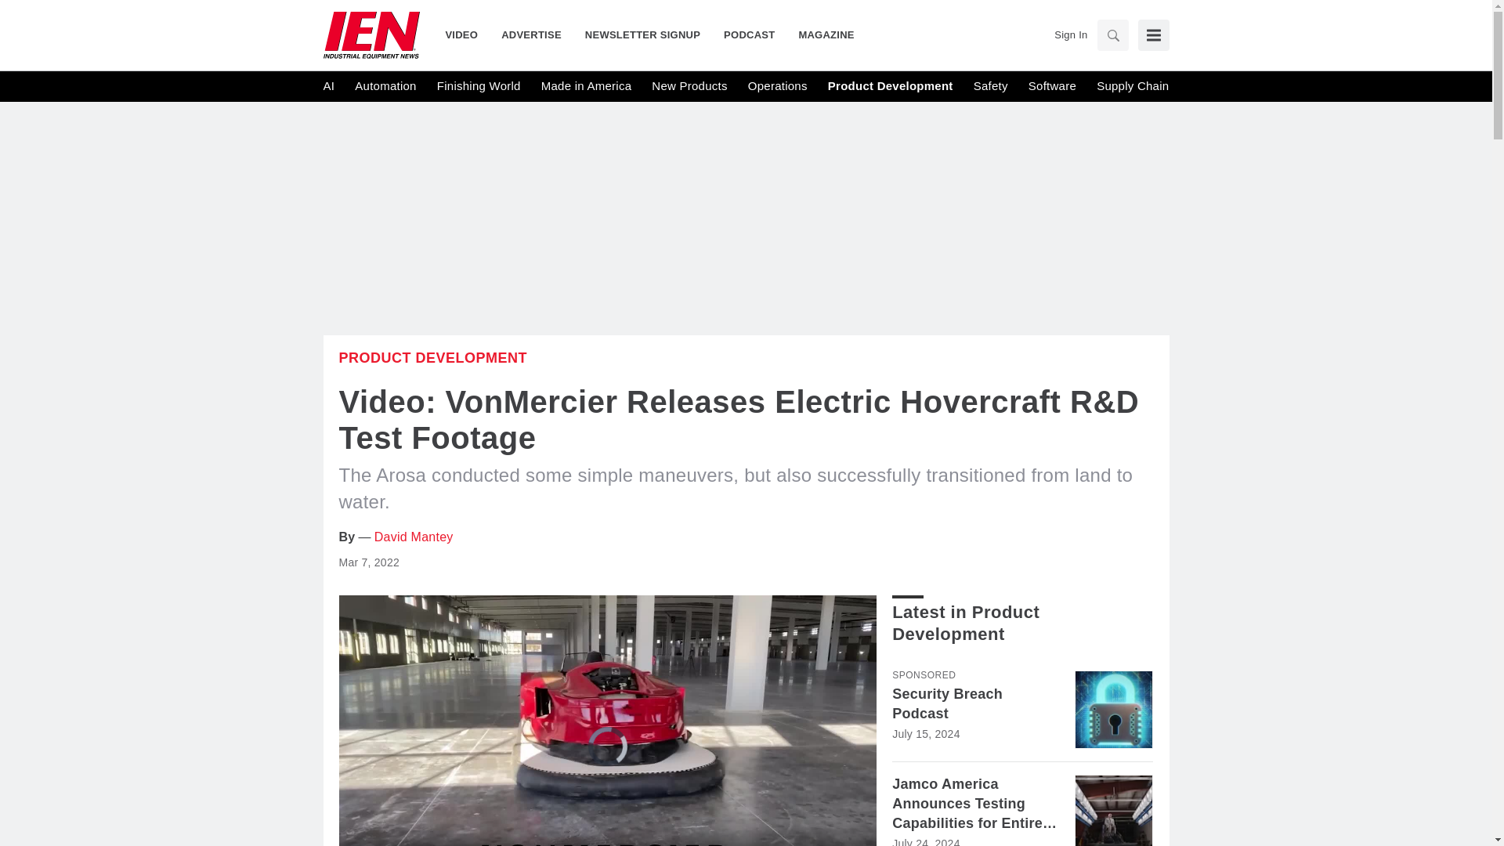 Image resolution: width=1504 pixels, height=846 pixels. I want to click on Finishing World, so click(479, 86).